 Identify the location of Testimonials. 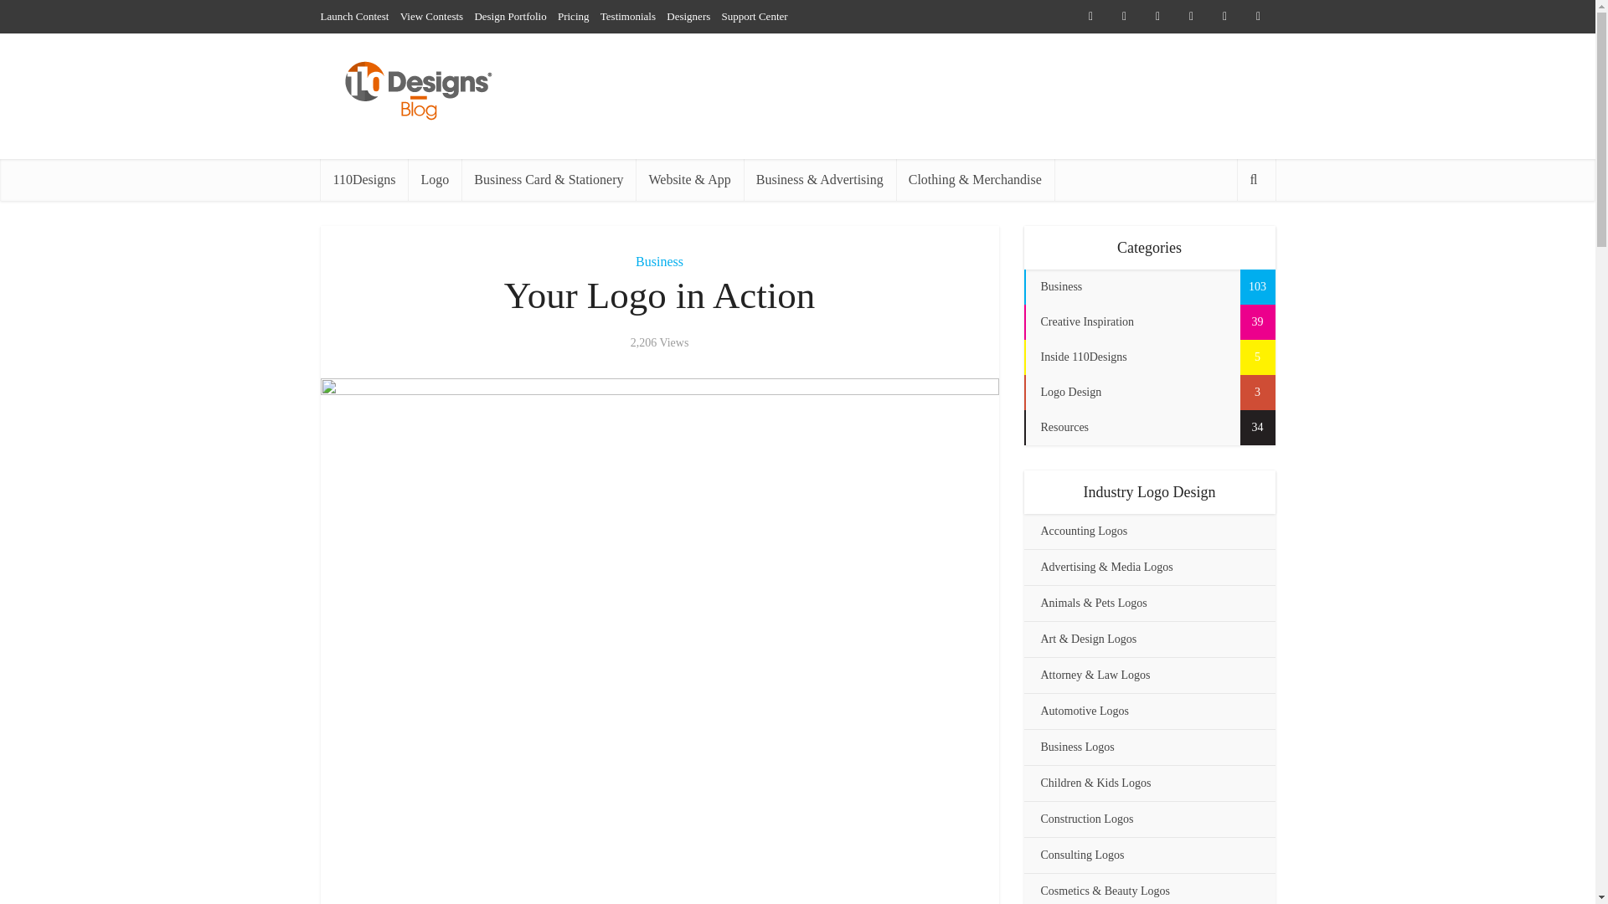
(628, 16).